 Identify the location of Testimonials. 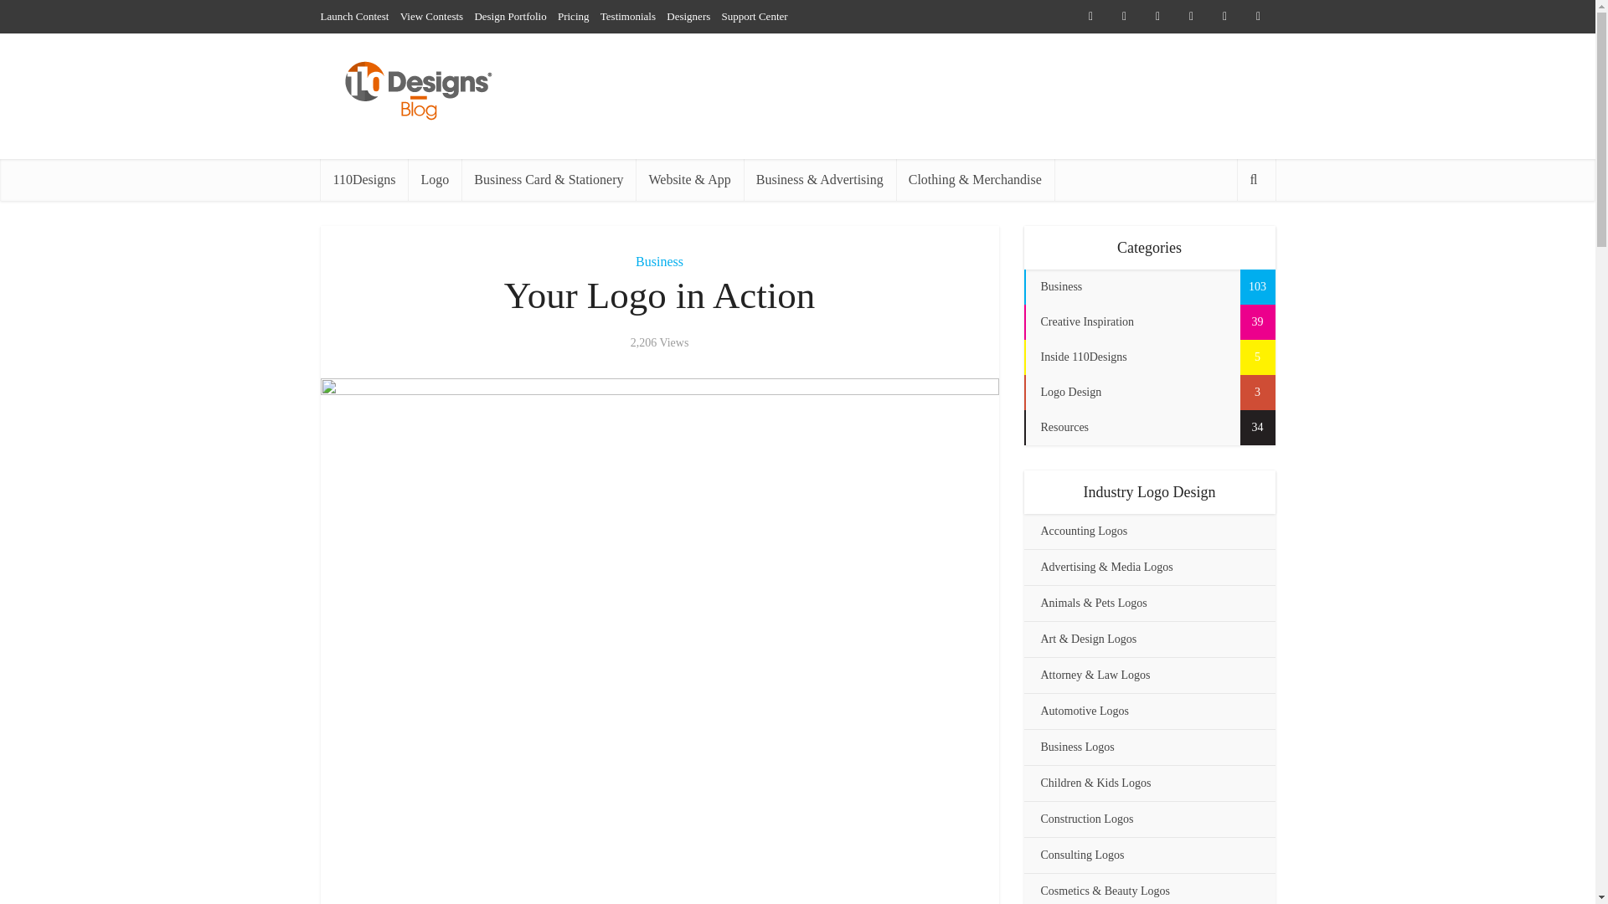
(628, 16).